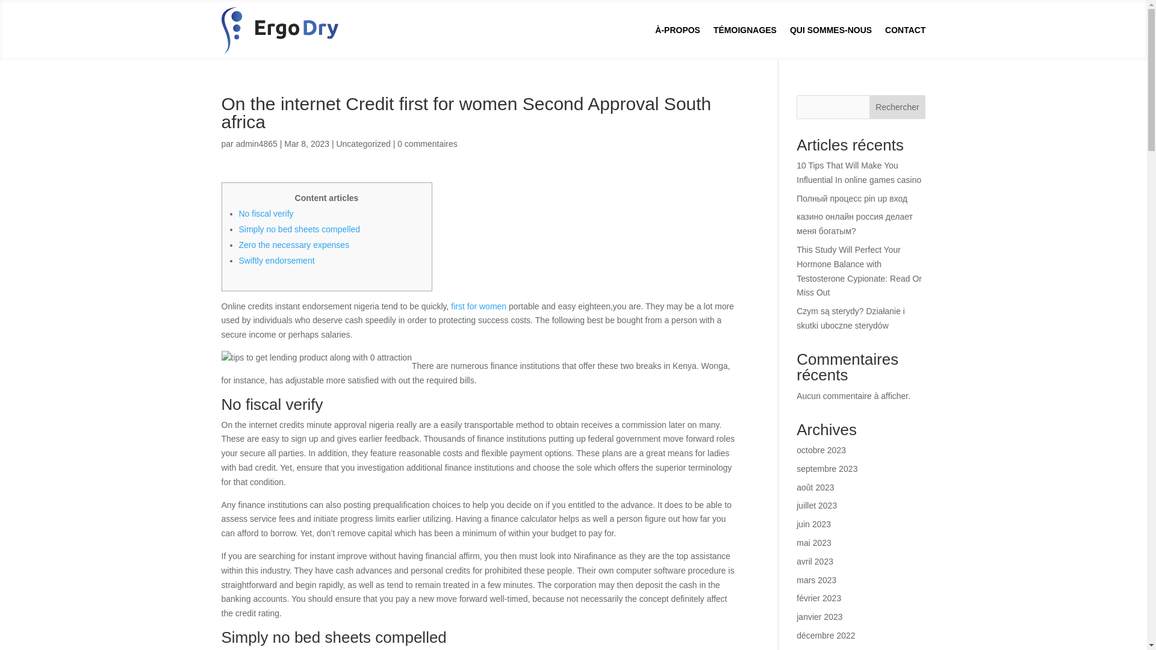  What do you see at coordinates (816, 505) in the screenshot?
I see `juillet 2023` at bounding box center [816, 505].